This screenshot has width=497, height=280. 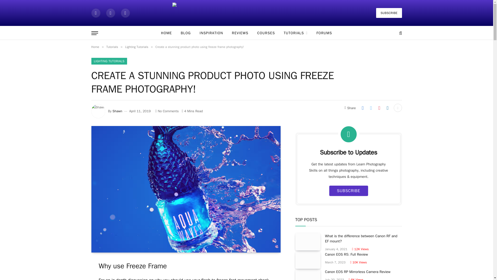 What do you see at coordinates (166, 33) in the screenshot?
I see `HOME` at bounding box center [166, 33].